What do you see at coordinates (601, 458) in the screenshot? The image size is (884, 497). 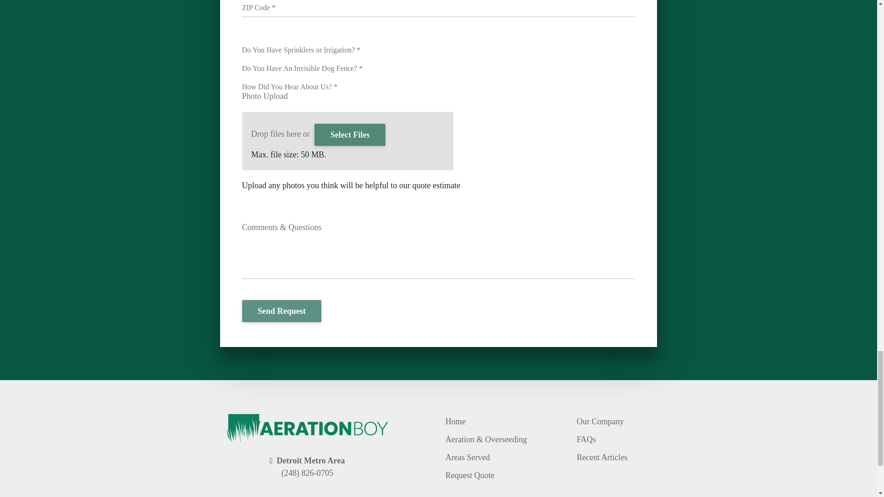 I see `Recent Articles` at bounding box center [601, 458].